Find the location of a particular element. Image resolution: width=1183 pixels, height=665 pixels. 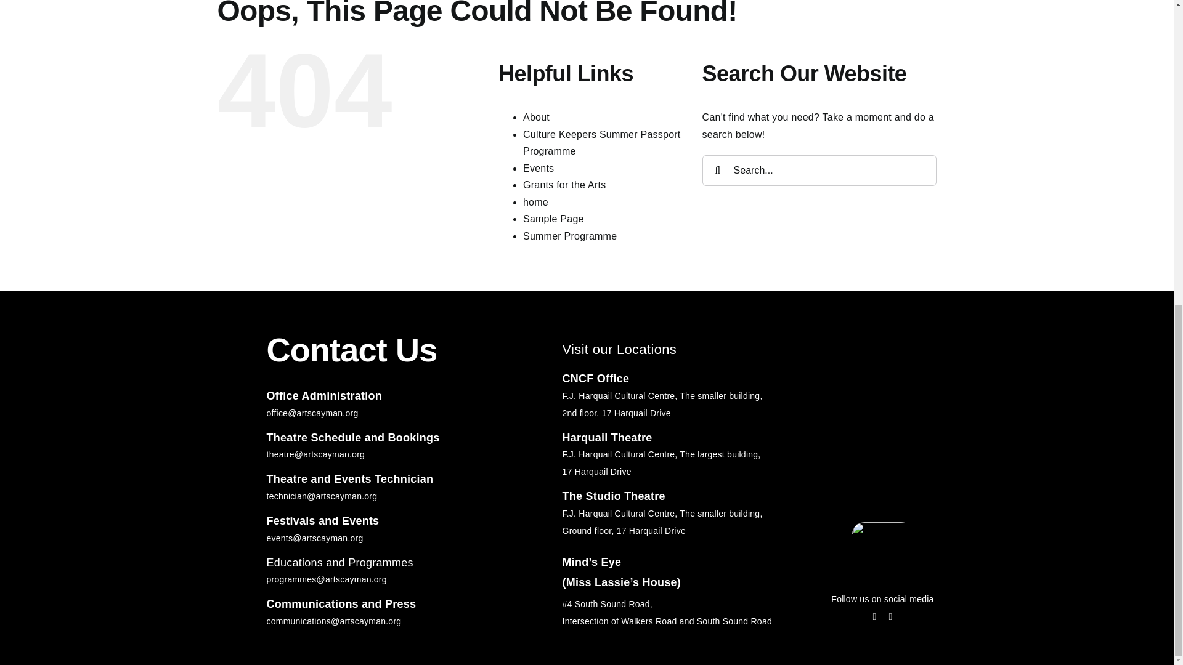

Culture Keepers Summer Passport Programme is located at coordinates (601, 143).